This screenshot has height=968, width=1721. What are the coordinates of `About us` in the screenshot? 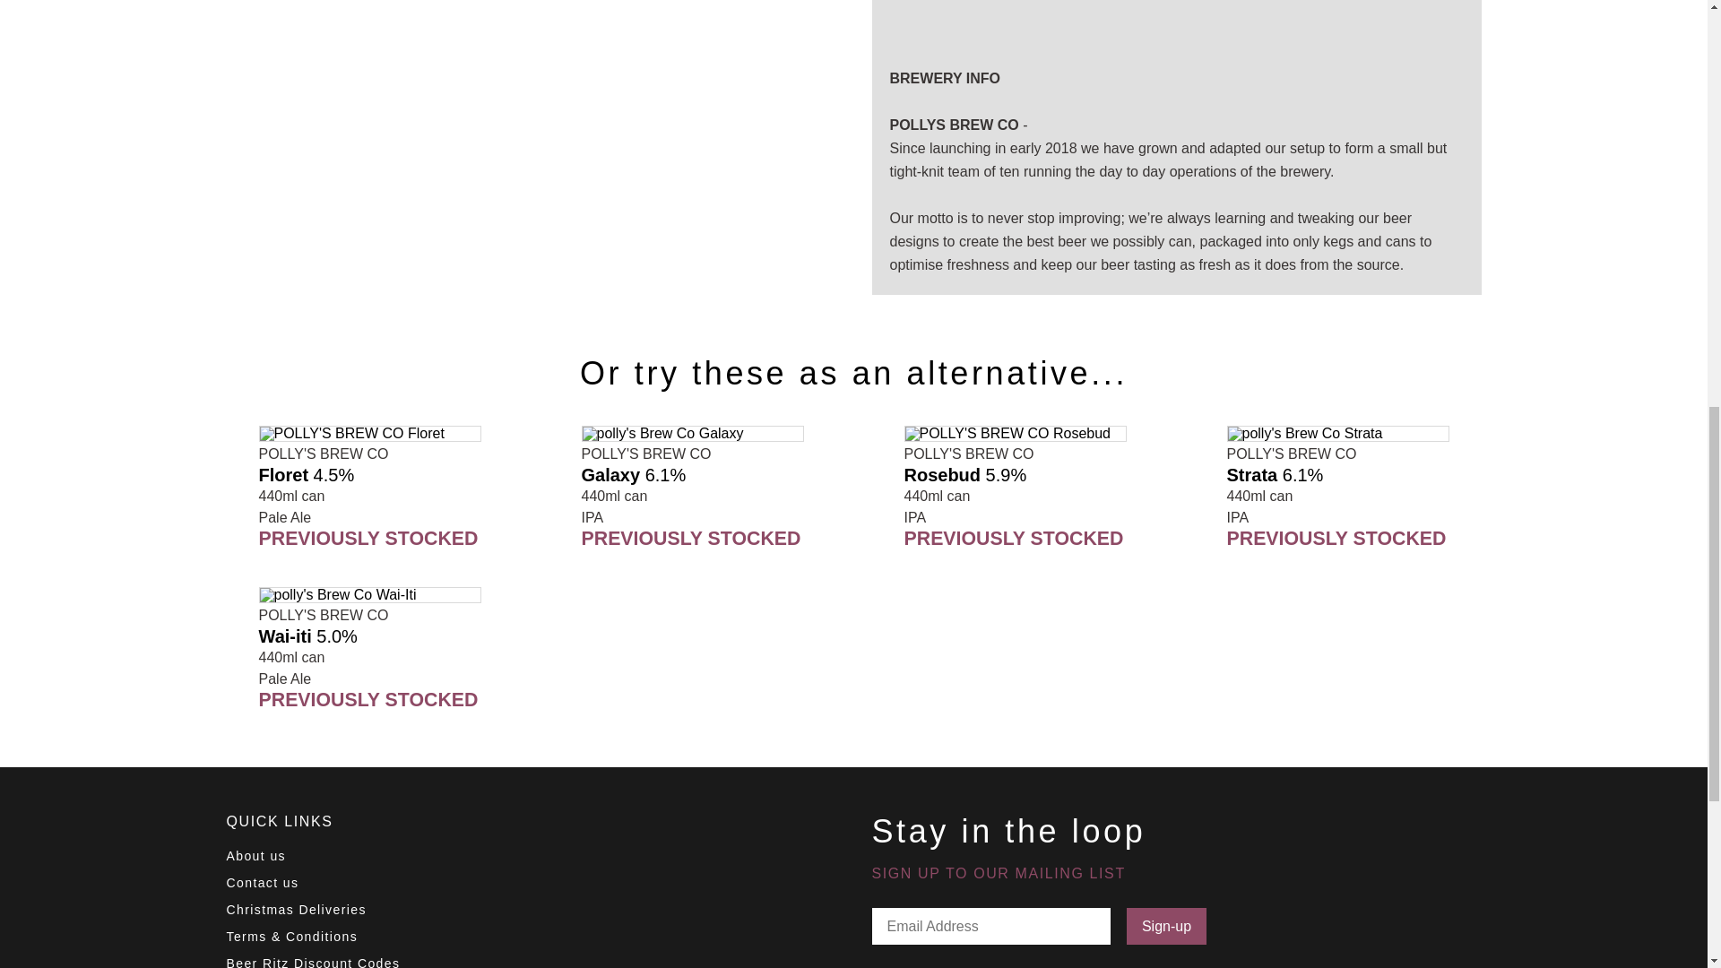 It's located at (255, 856).